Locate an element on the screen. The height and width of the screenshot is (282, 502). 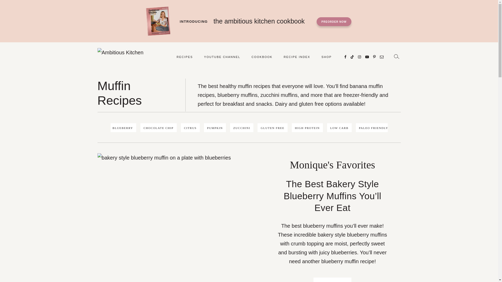
Recipes is located at coordinates (185, 57).